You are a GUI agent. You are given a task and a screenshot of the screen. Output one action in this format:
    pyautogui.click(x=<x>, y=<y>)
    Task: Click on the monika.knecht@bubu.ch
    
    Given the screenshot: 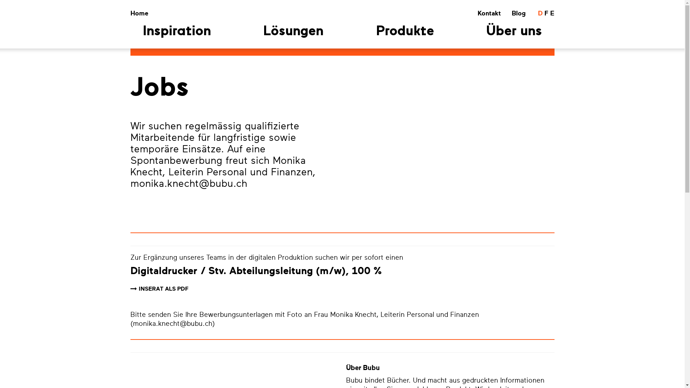 What is the action you would take?
    pyautogui.click(x=188, y=184)
    